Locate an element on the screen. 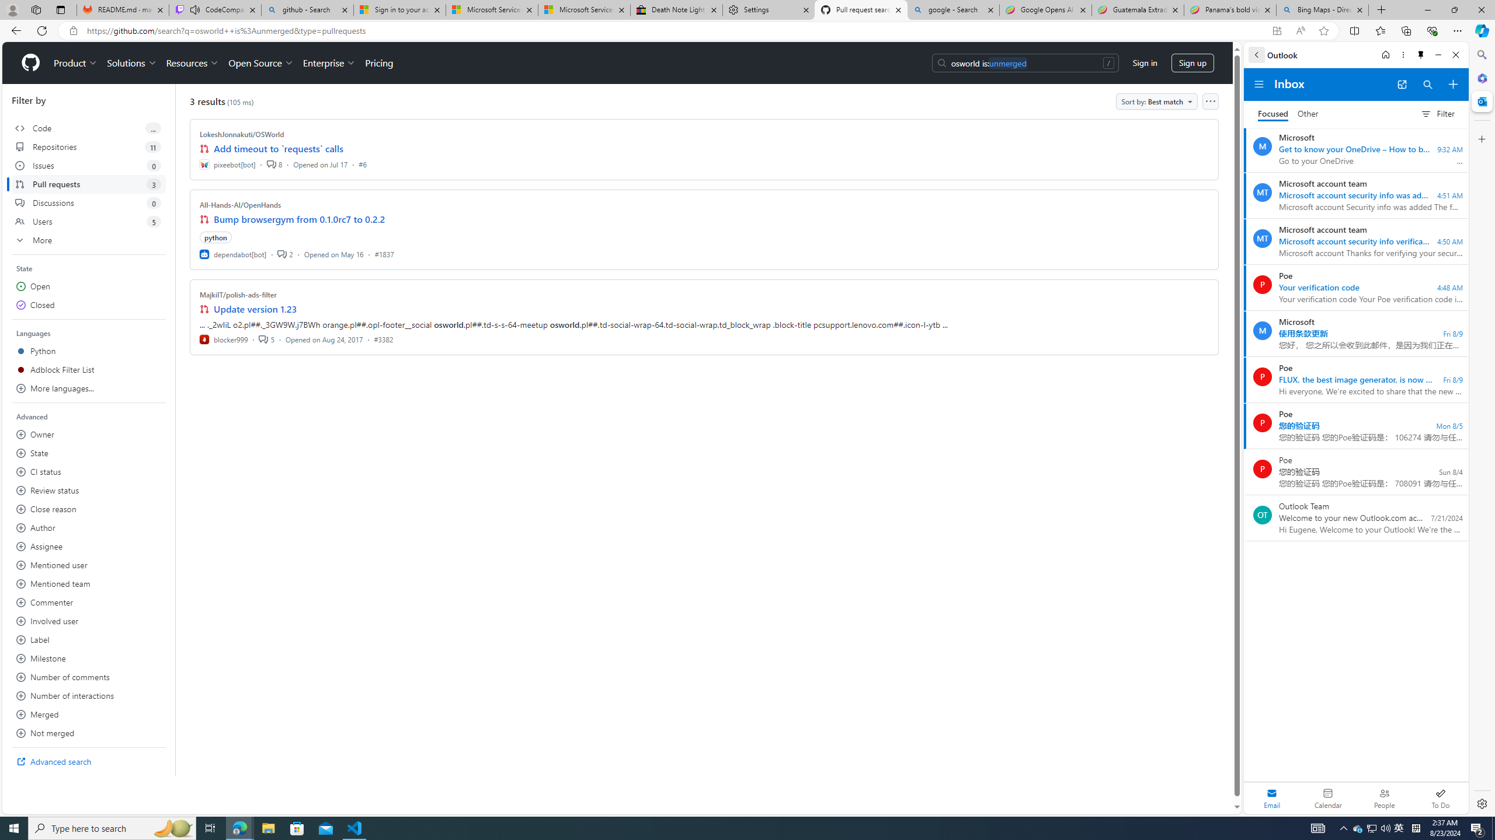 This screenshot has height=840, width=1495. Focused Inbox, toggle to go to Other Inbox is located at coordinates (1288, 113).